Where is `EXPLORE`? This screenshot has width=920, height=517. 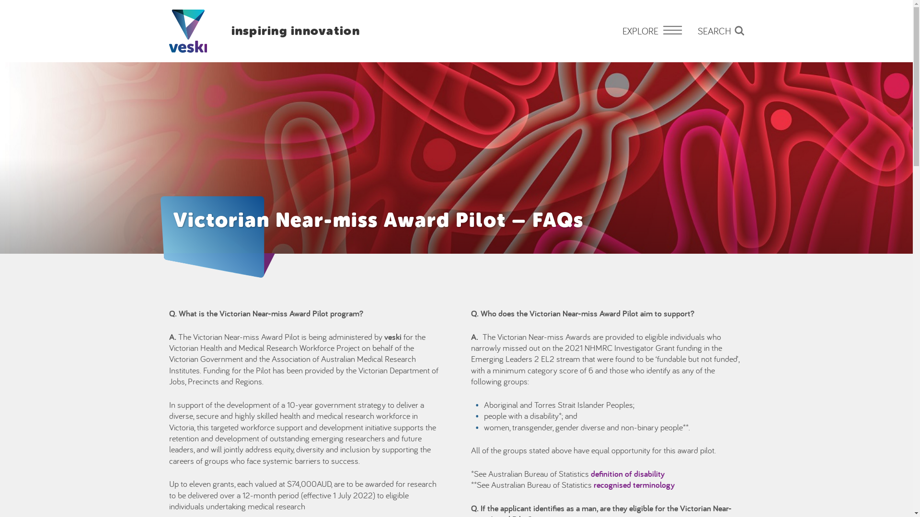
EXPLORE is located at coordinates (653, 31).